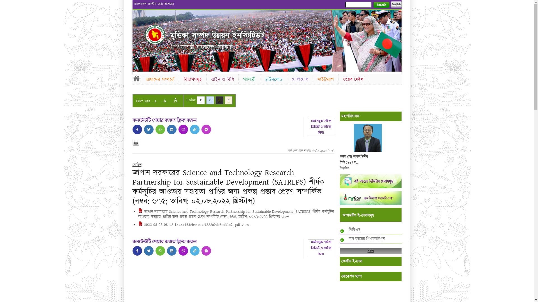 The image size is (538, 302). What do you see at coordinates (136, 78) in the screenshot?
I see `Home` at bounding box center [136, 78].